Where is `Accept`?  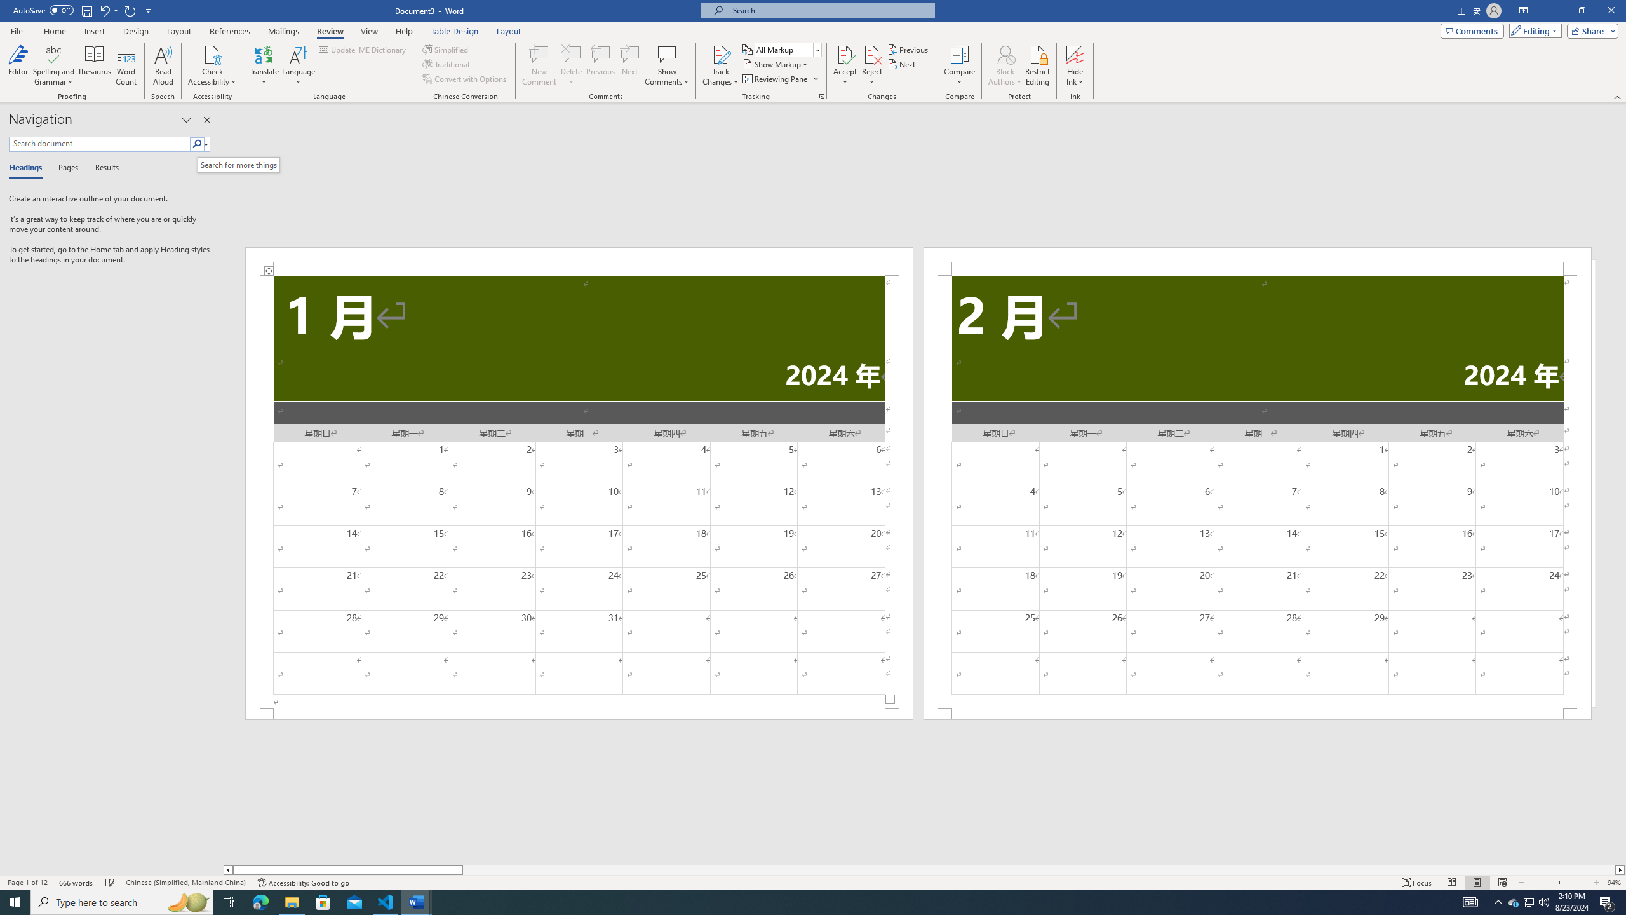 Accept is located at coordinates (845, 65).